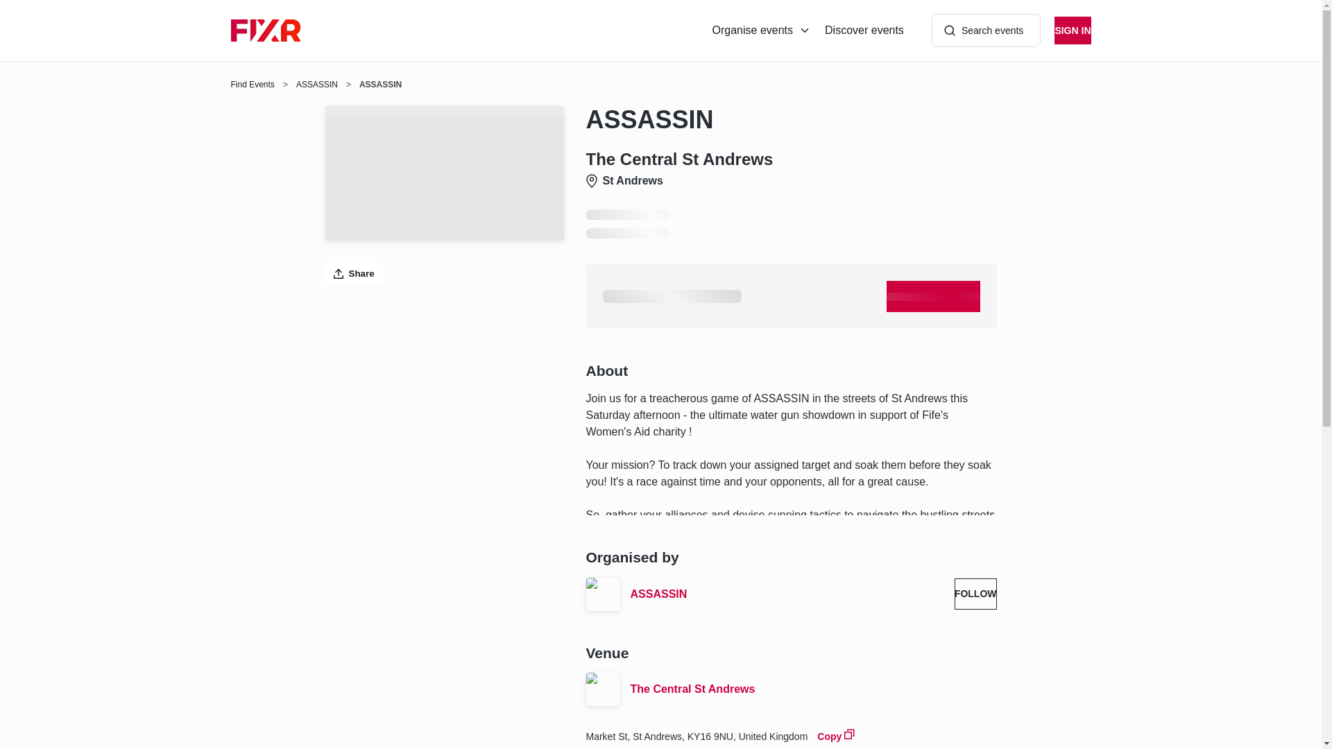 This screenshot has width=1332, height=749. What do you see at coordinates (762, 30) in the screenshot?
I see `Organise events` at bounding box center [762, 30].